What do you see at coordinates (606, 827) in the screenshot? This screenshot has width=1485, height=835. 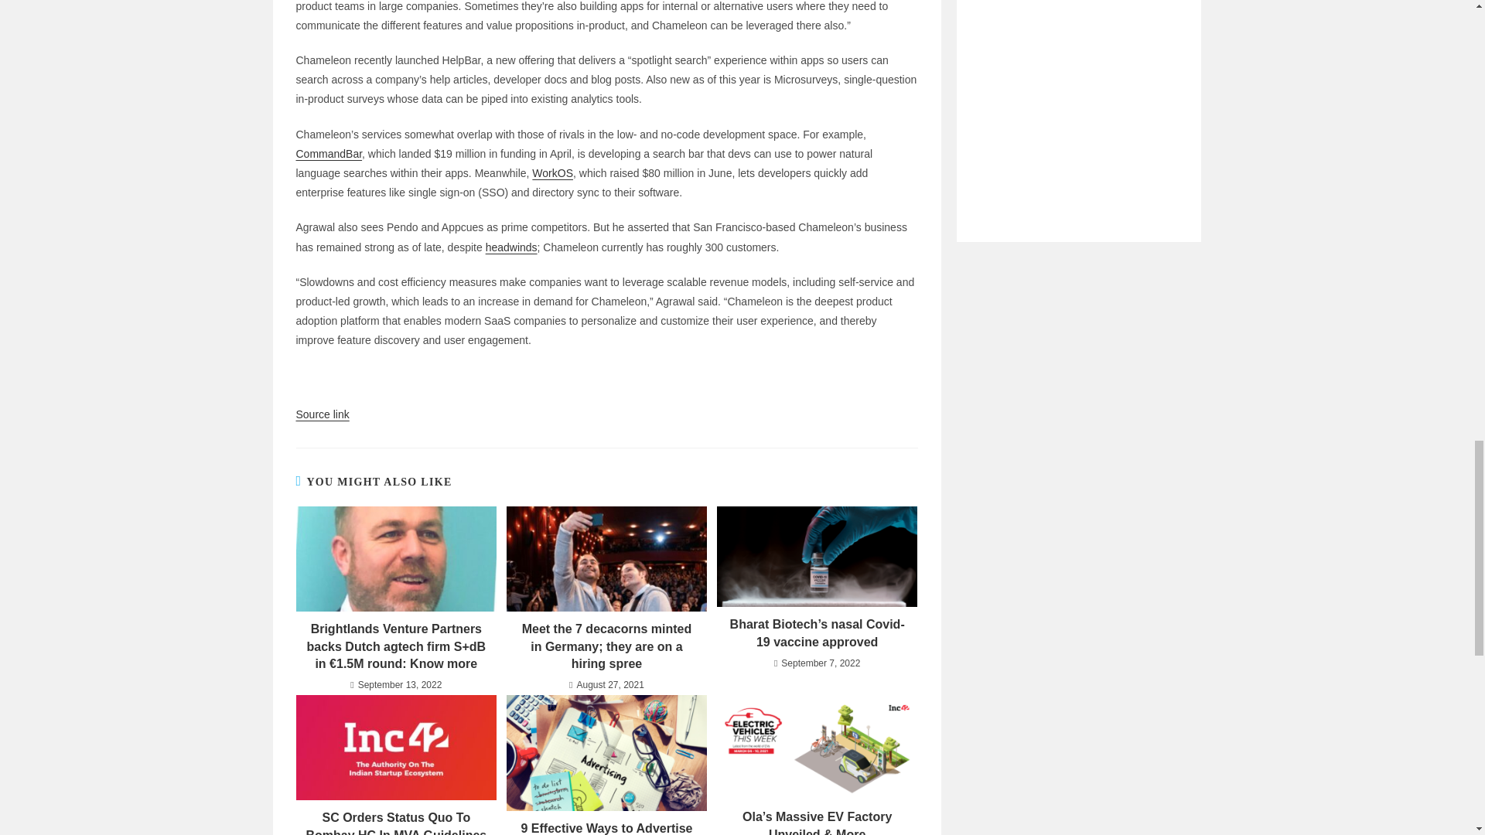 I see `9 Effective Ways to Advertise Your Business` at bounding box center [606, 827].